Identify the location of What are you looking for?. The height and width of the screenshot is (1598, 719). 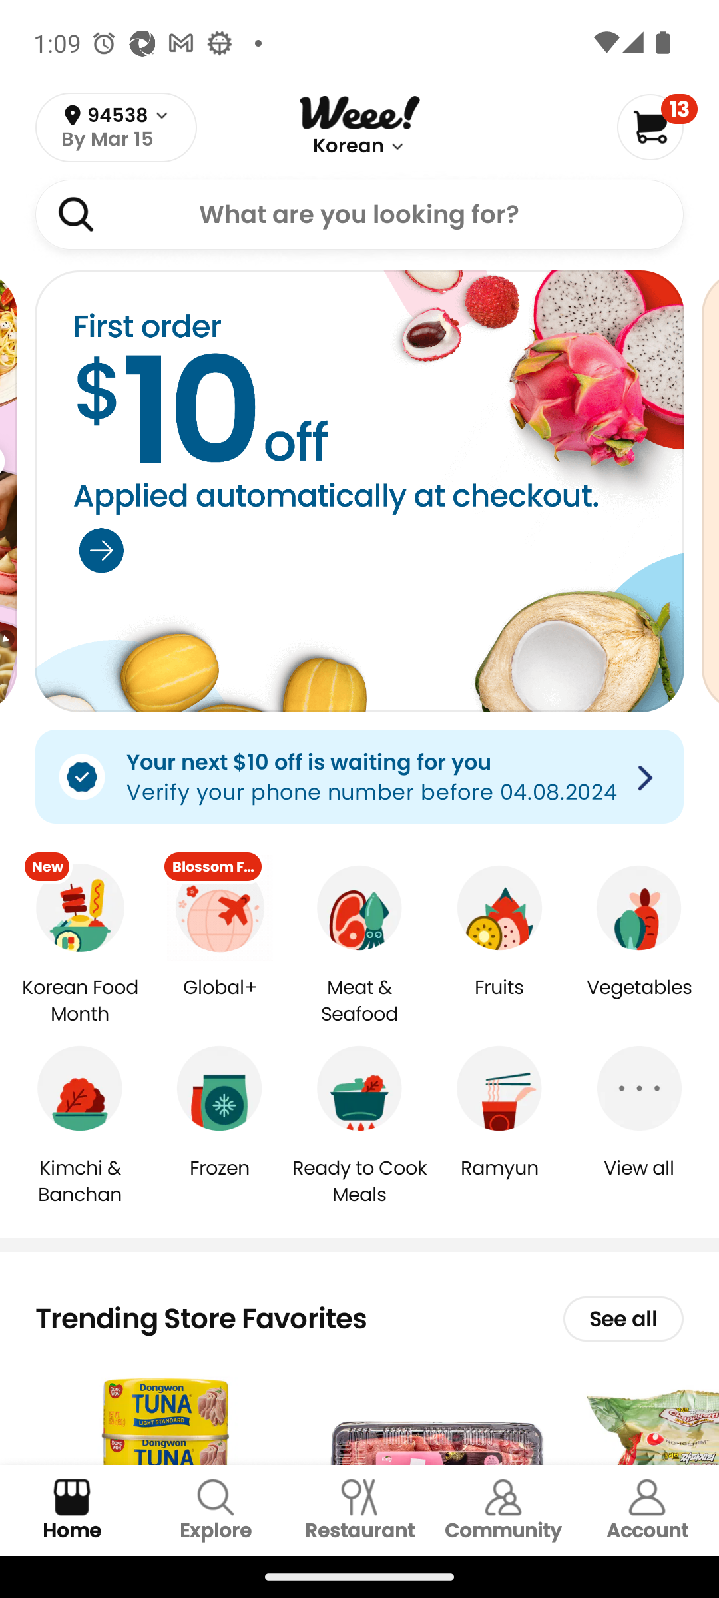
(359, 214).